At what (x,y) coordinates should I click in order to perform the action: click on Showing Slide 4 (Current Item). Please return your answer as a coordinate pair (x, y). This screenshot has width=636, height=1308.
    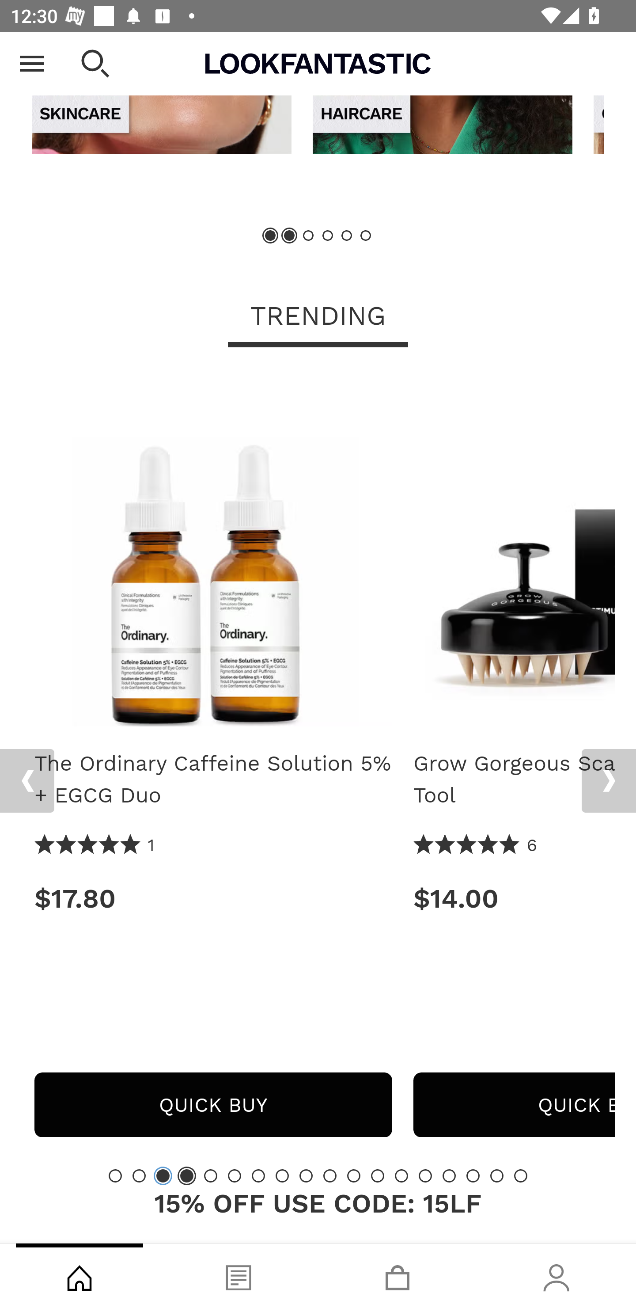
    Looking at the image, I should click on (186, 1176).